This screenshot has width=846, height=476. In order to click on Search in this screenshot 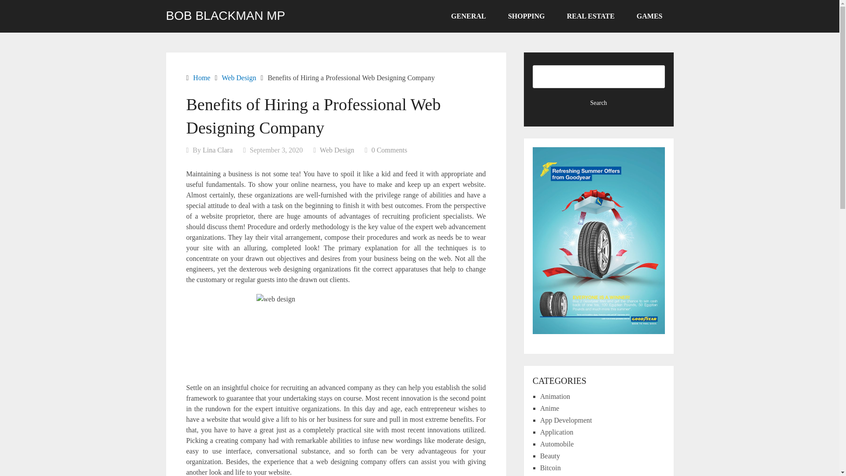, I will do `click(599, 103)`.